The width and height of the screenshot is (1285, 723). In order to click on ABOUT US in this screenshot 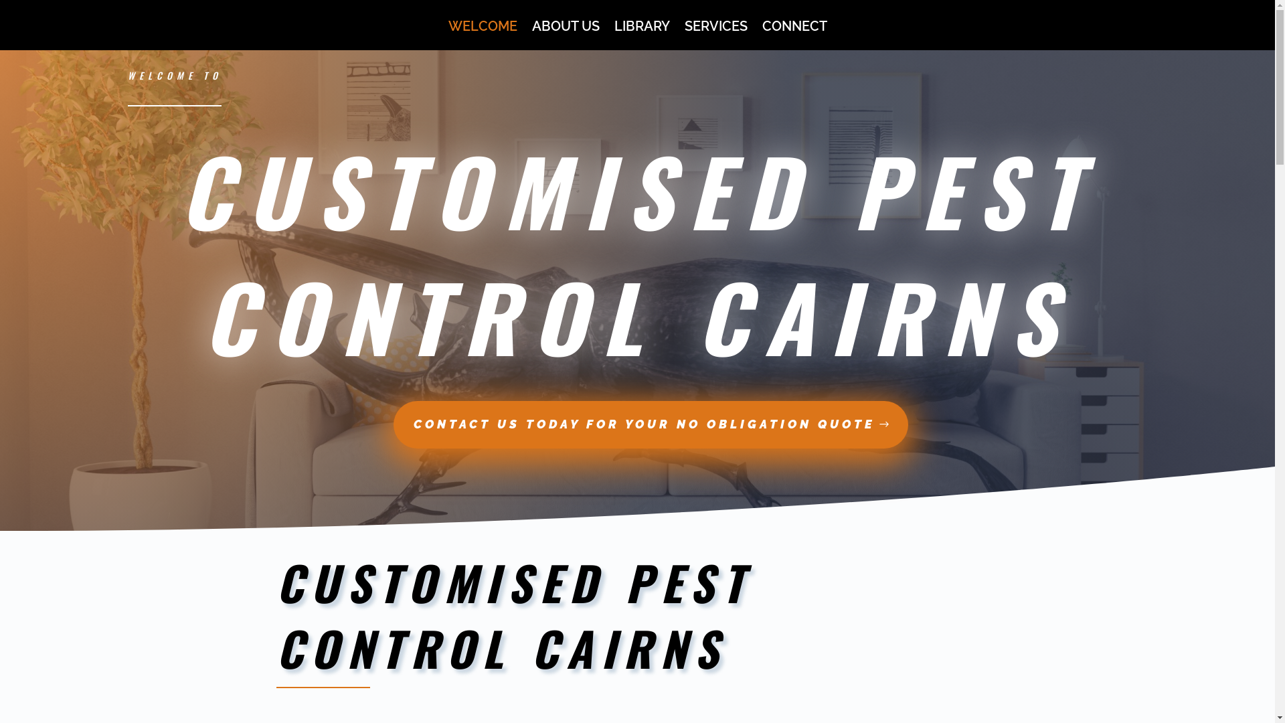, I will do `click(565, 36)`.